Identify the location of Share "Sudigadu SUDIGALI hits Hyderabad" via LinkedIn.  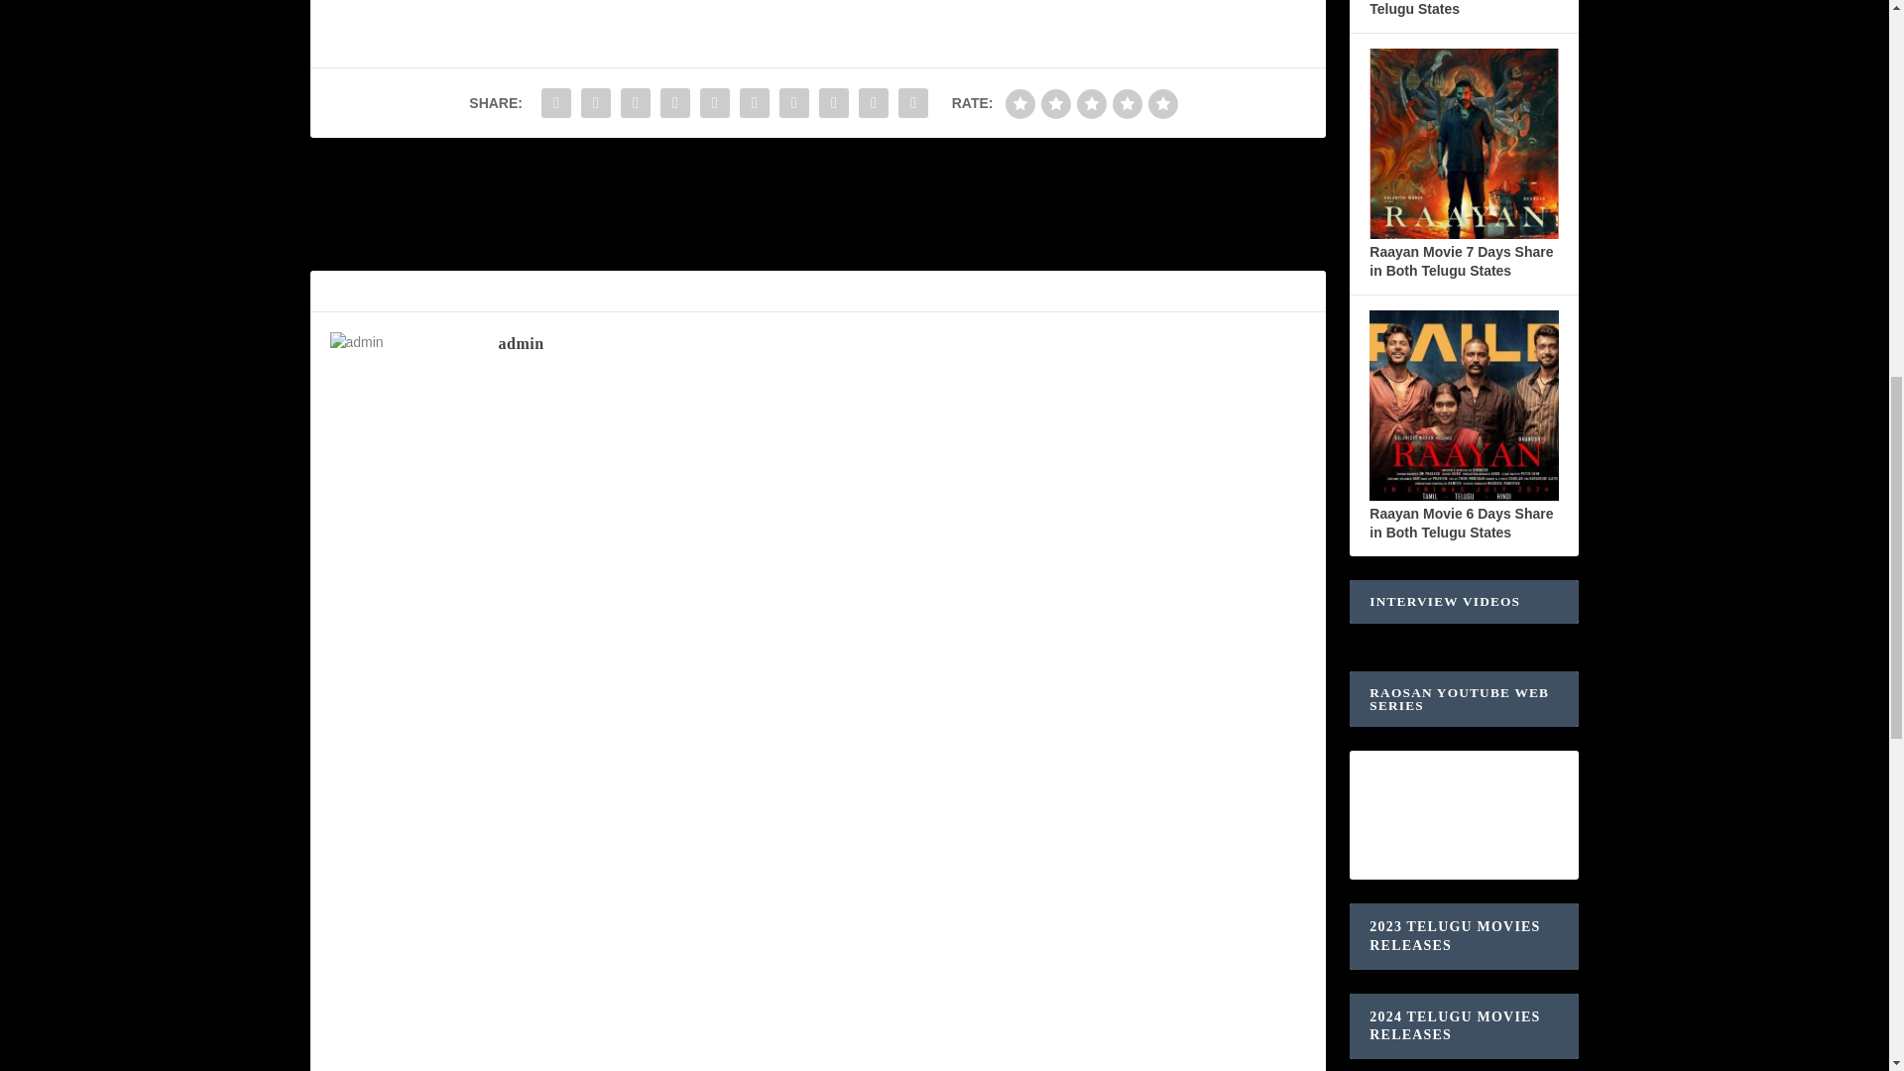
(755, 103).